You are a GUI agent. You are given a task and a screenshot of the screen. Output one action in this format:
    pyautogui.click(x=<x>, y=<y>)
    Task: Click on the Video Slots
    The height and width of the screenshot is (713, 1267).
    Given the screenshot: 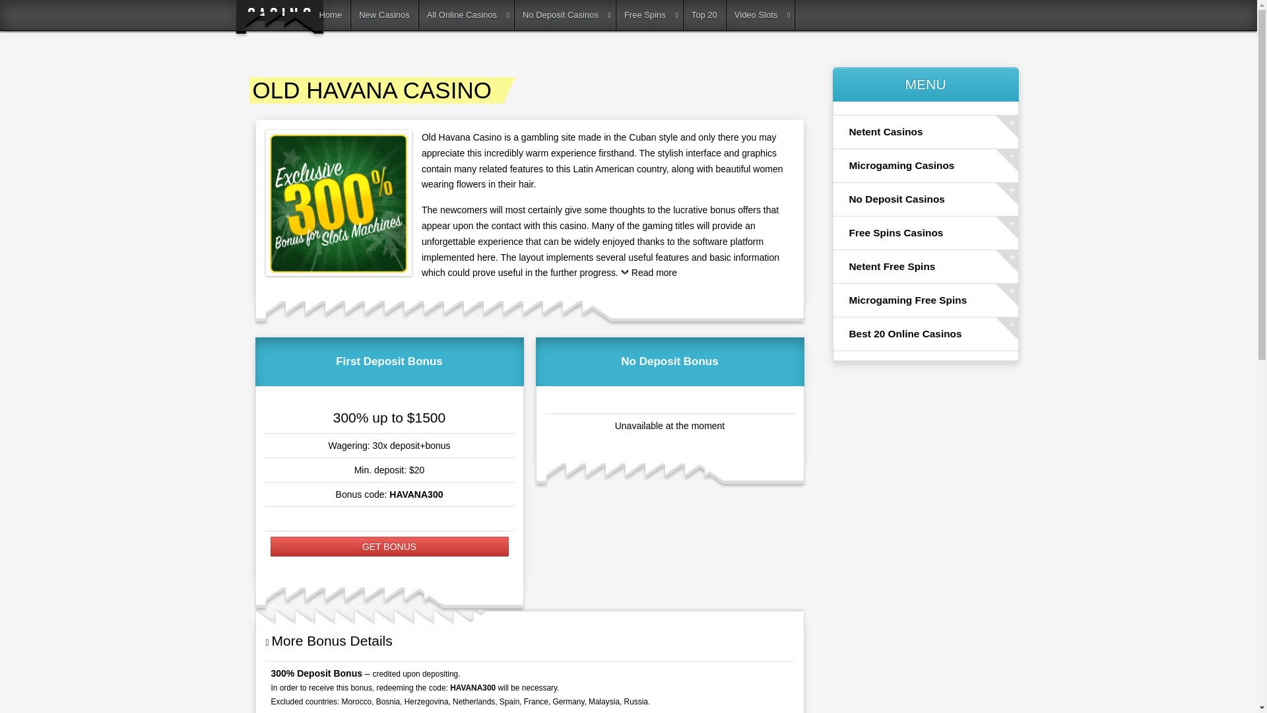 What is the action you would take?
    pyautogui.click(x=760, y=15)
    